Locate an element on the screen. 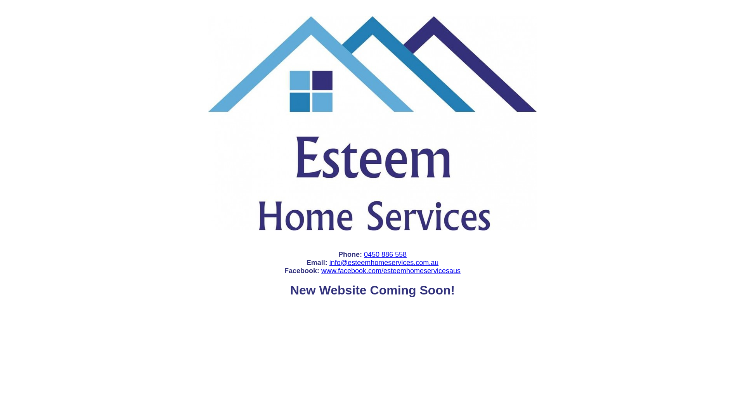  info@esteemhomeservices.com.au is located at coordinates (384, 263).